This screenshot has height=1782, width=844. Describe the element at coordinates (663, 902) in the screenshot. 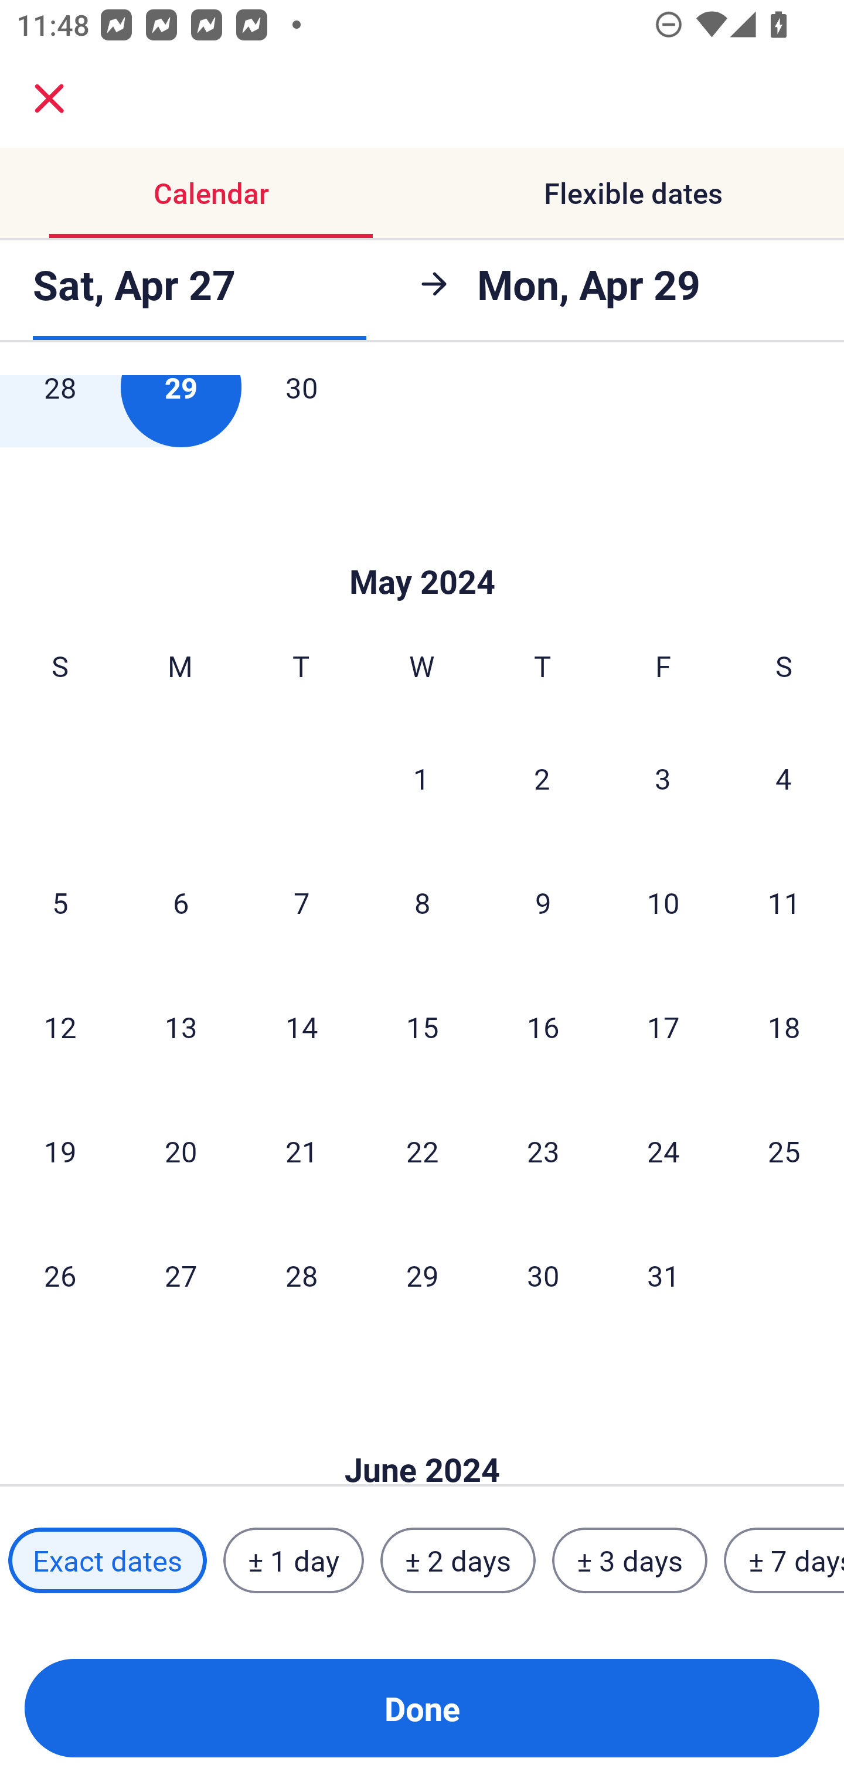

I see `10 Friday, May 10, 2024` at that location.